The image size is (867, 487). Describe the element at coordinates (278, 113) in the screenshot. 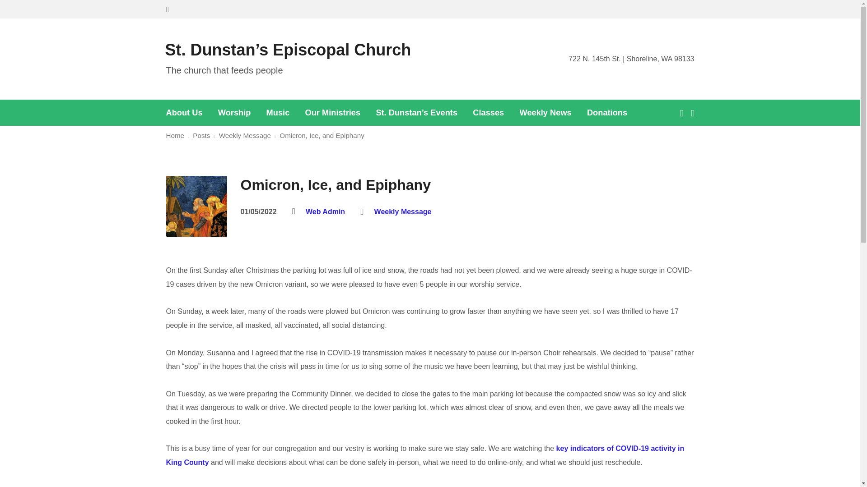

I see `Music` at that location.